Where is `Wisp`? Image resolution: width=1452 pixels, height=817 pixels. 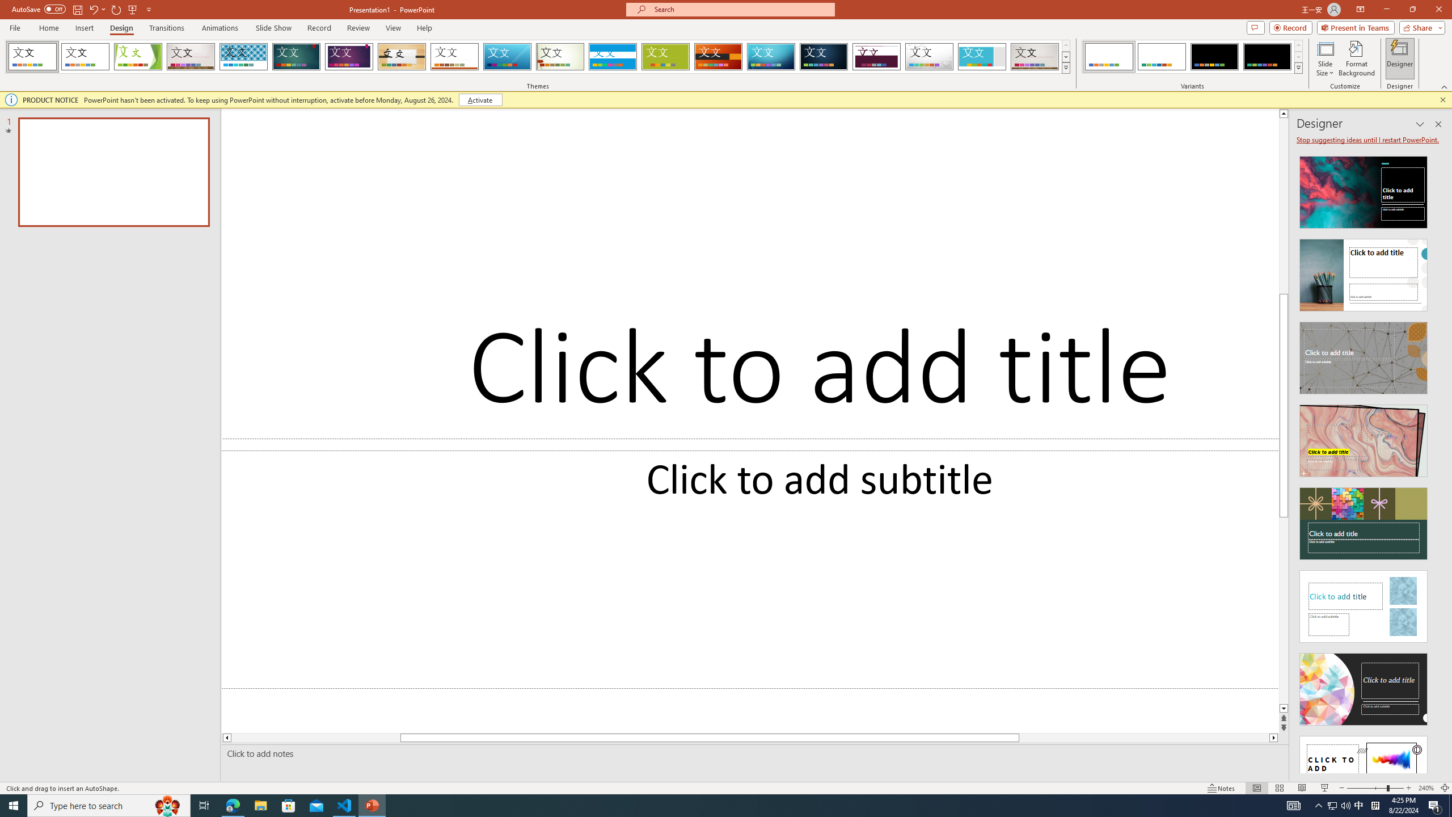
Wisp is located at coordinates (560, 57).